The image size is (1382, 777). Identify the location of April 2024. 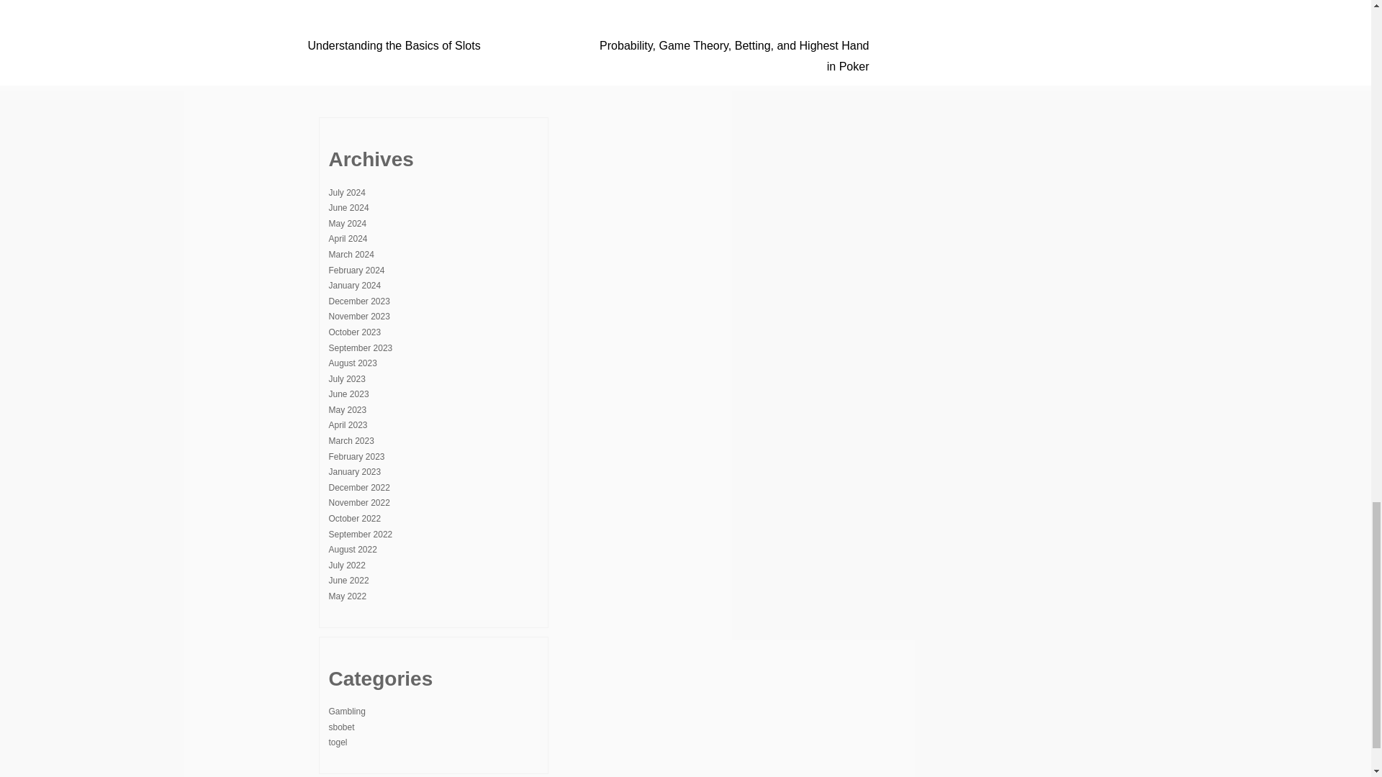
(348, 239).